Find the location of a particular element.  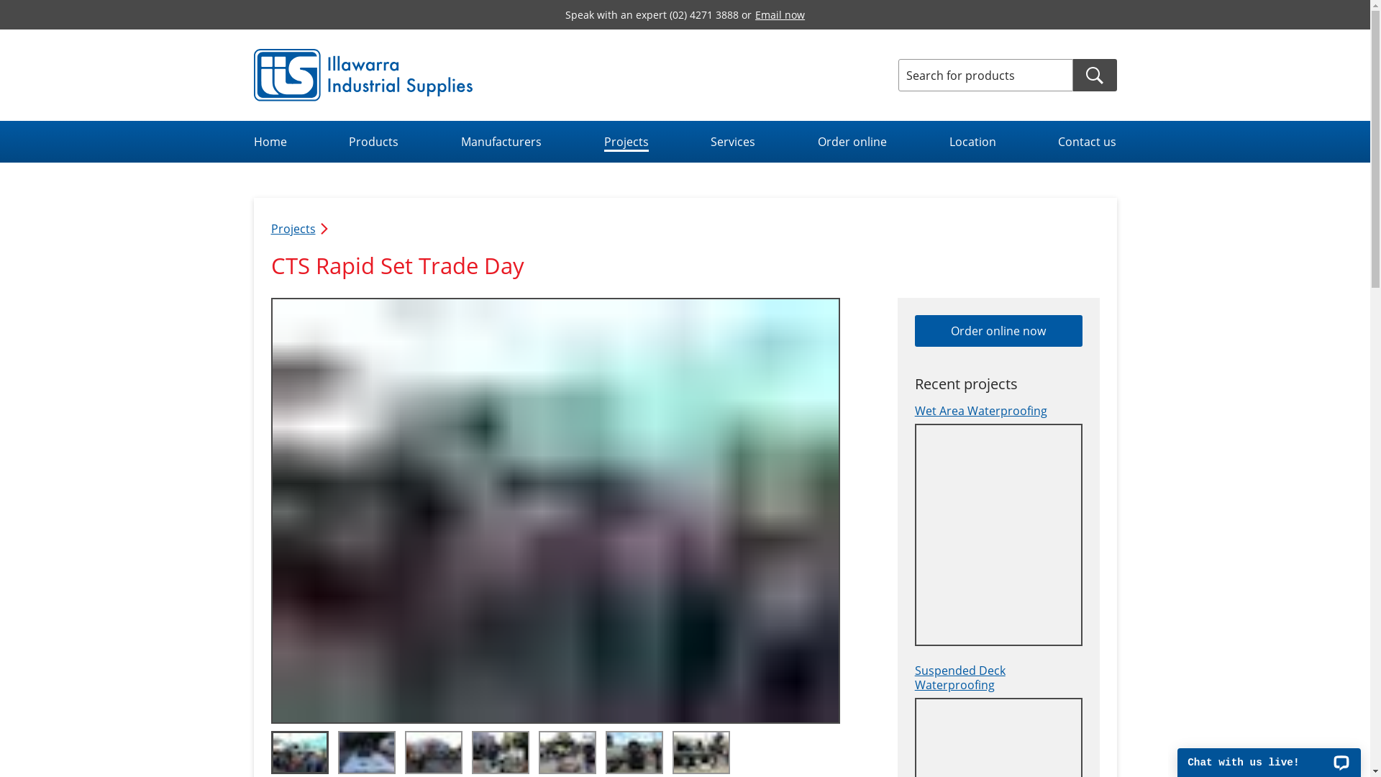

Email now is located at coordinates (780, 14).